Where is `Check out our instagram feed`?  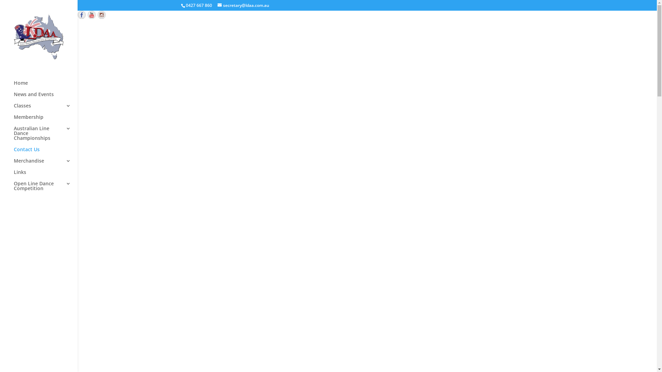 Check out our instagram feed is located at coordinates (102, 15).